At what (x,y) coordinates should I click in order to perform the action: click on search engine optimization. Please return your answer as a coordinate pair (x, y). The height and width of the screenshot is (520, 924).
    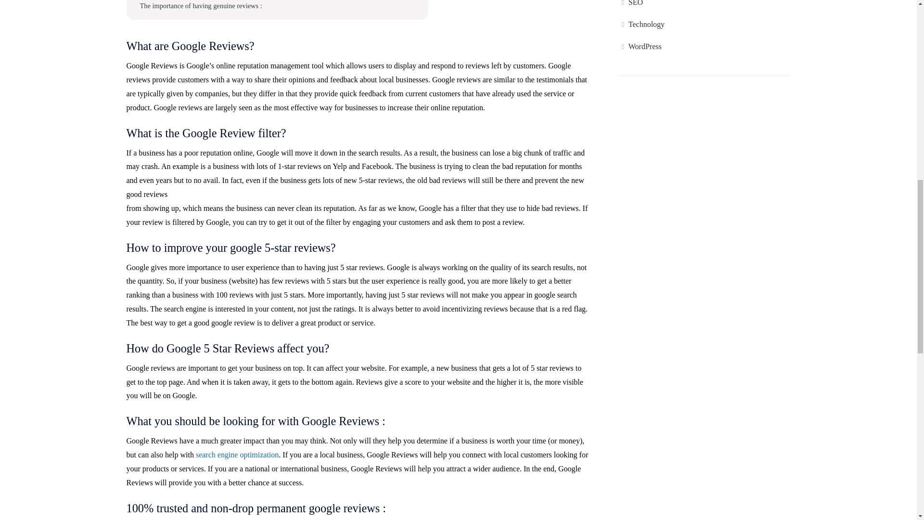
    Looking at the image, I should click on (237, 455).